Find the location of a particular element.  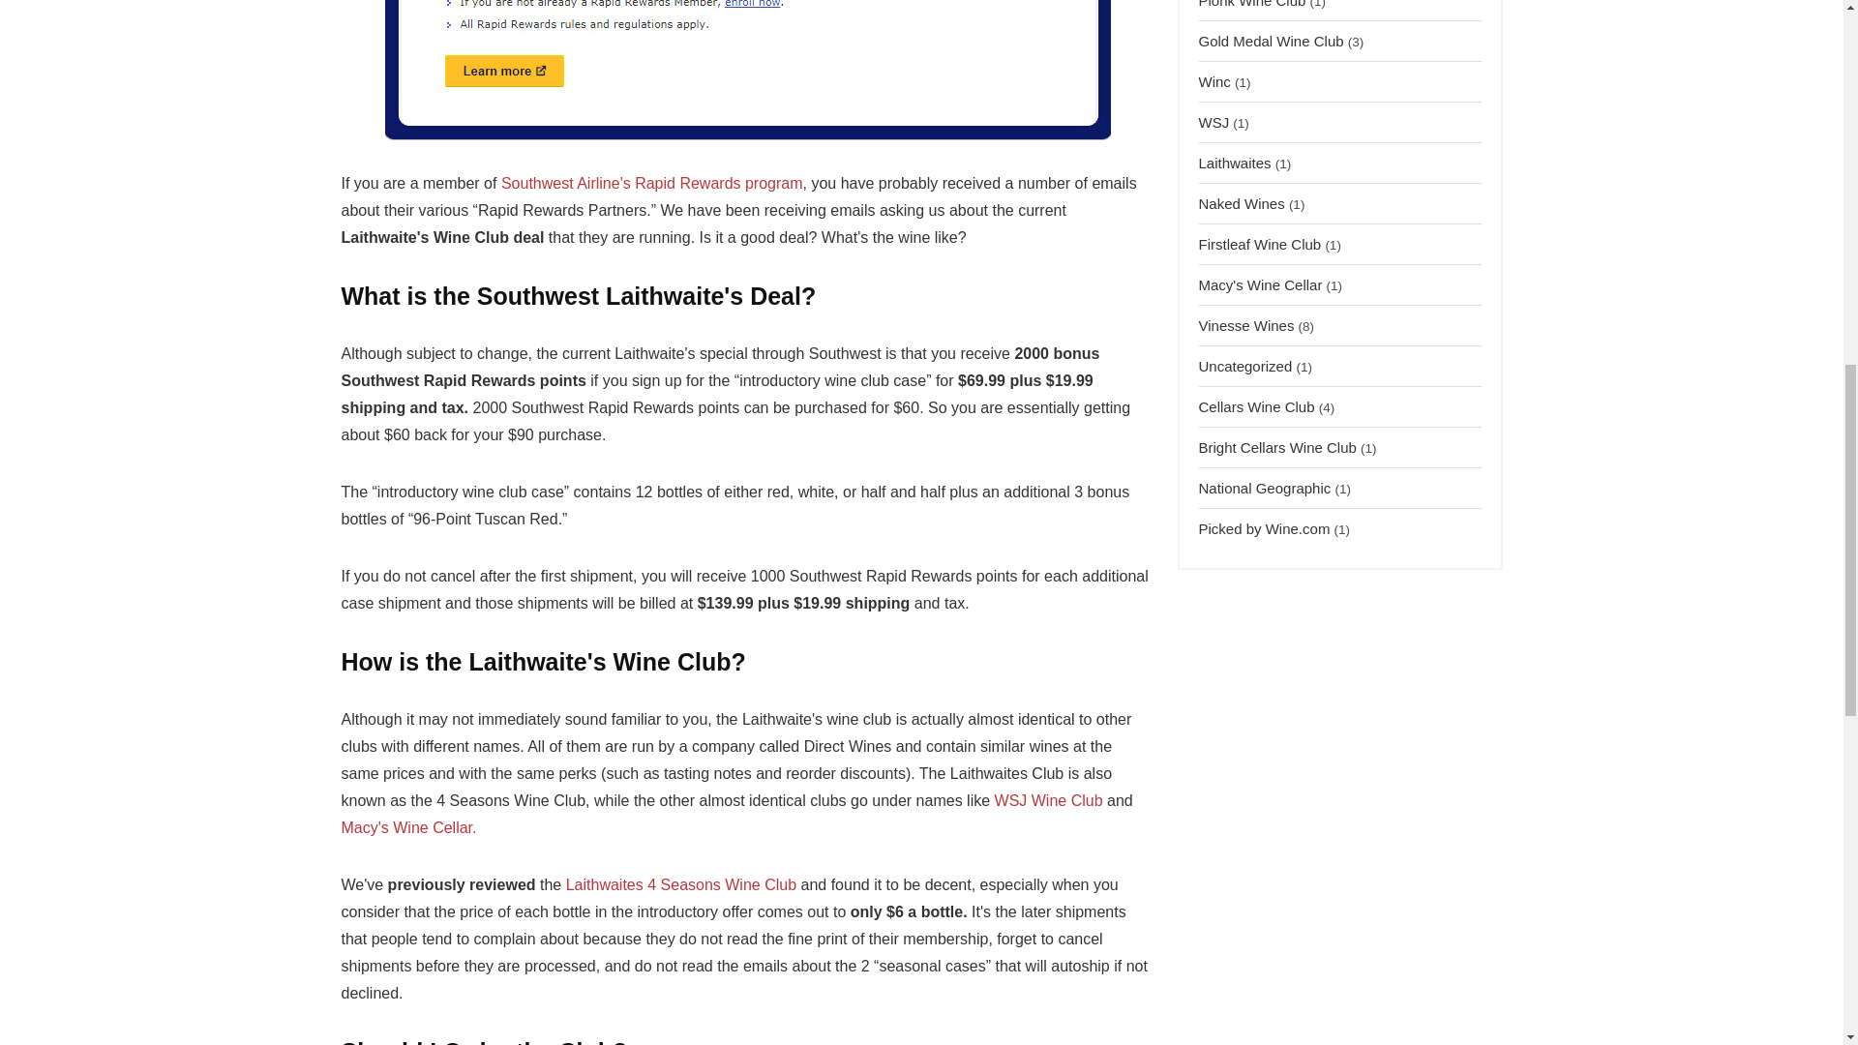

Southwest Airline's Rapid Rewards program is located at coordinates (652, 182).